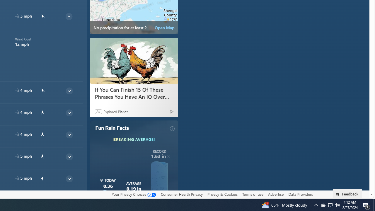  Describe the element at coordinates (134, 194) in the screenshot. I see `Your Privacy Choices` at that location.